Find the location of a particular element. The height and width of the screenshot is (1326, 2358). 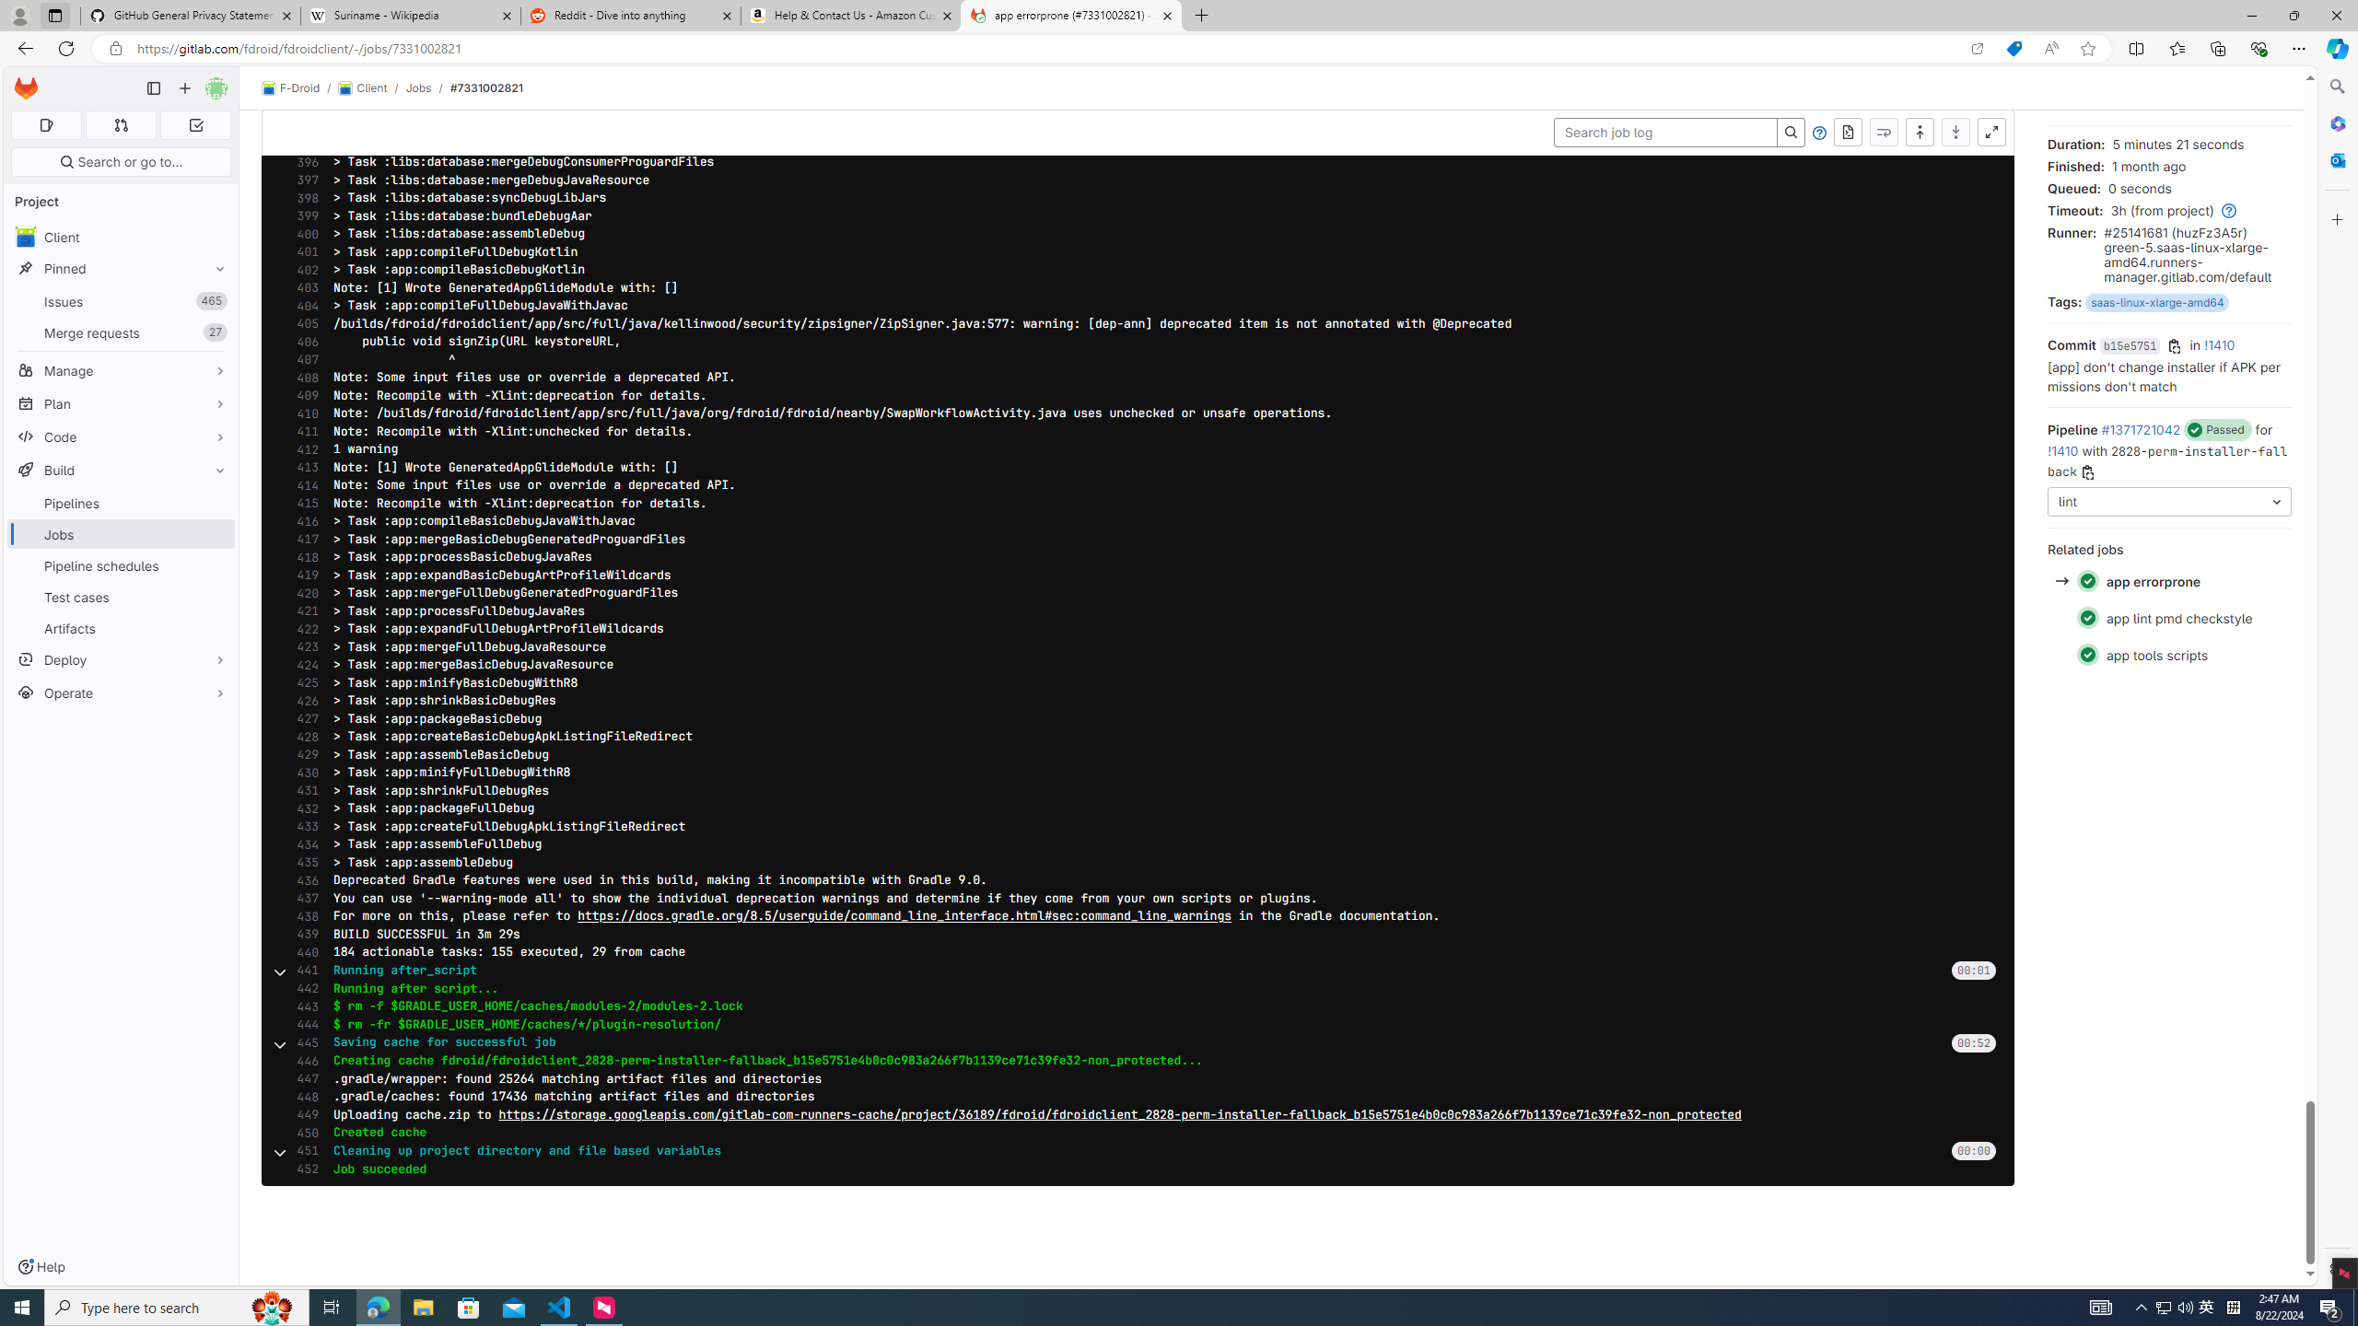

419 is located at coordinates (302, 575).